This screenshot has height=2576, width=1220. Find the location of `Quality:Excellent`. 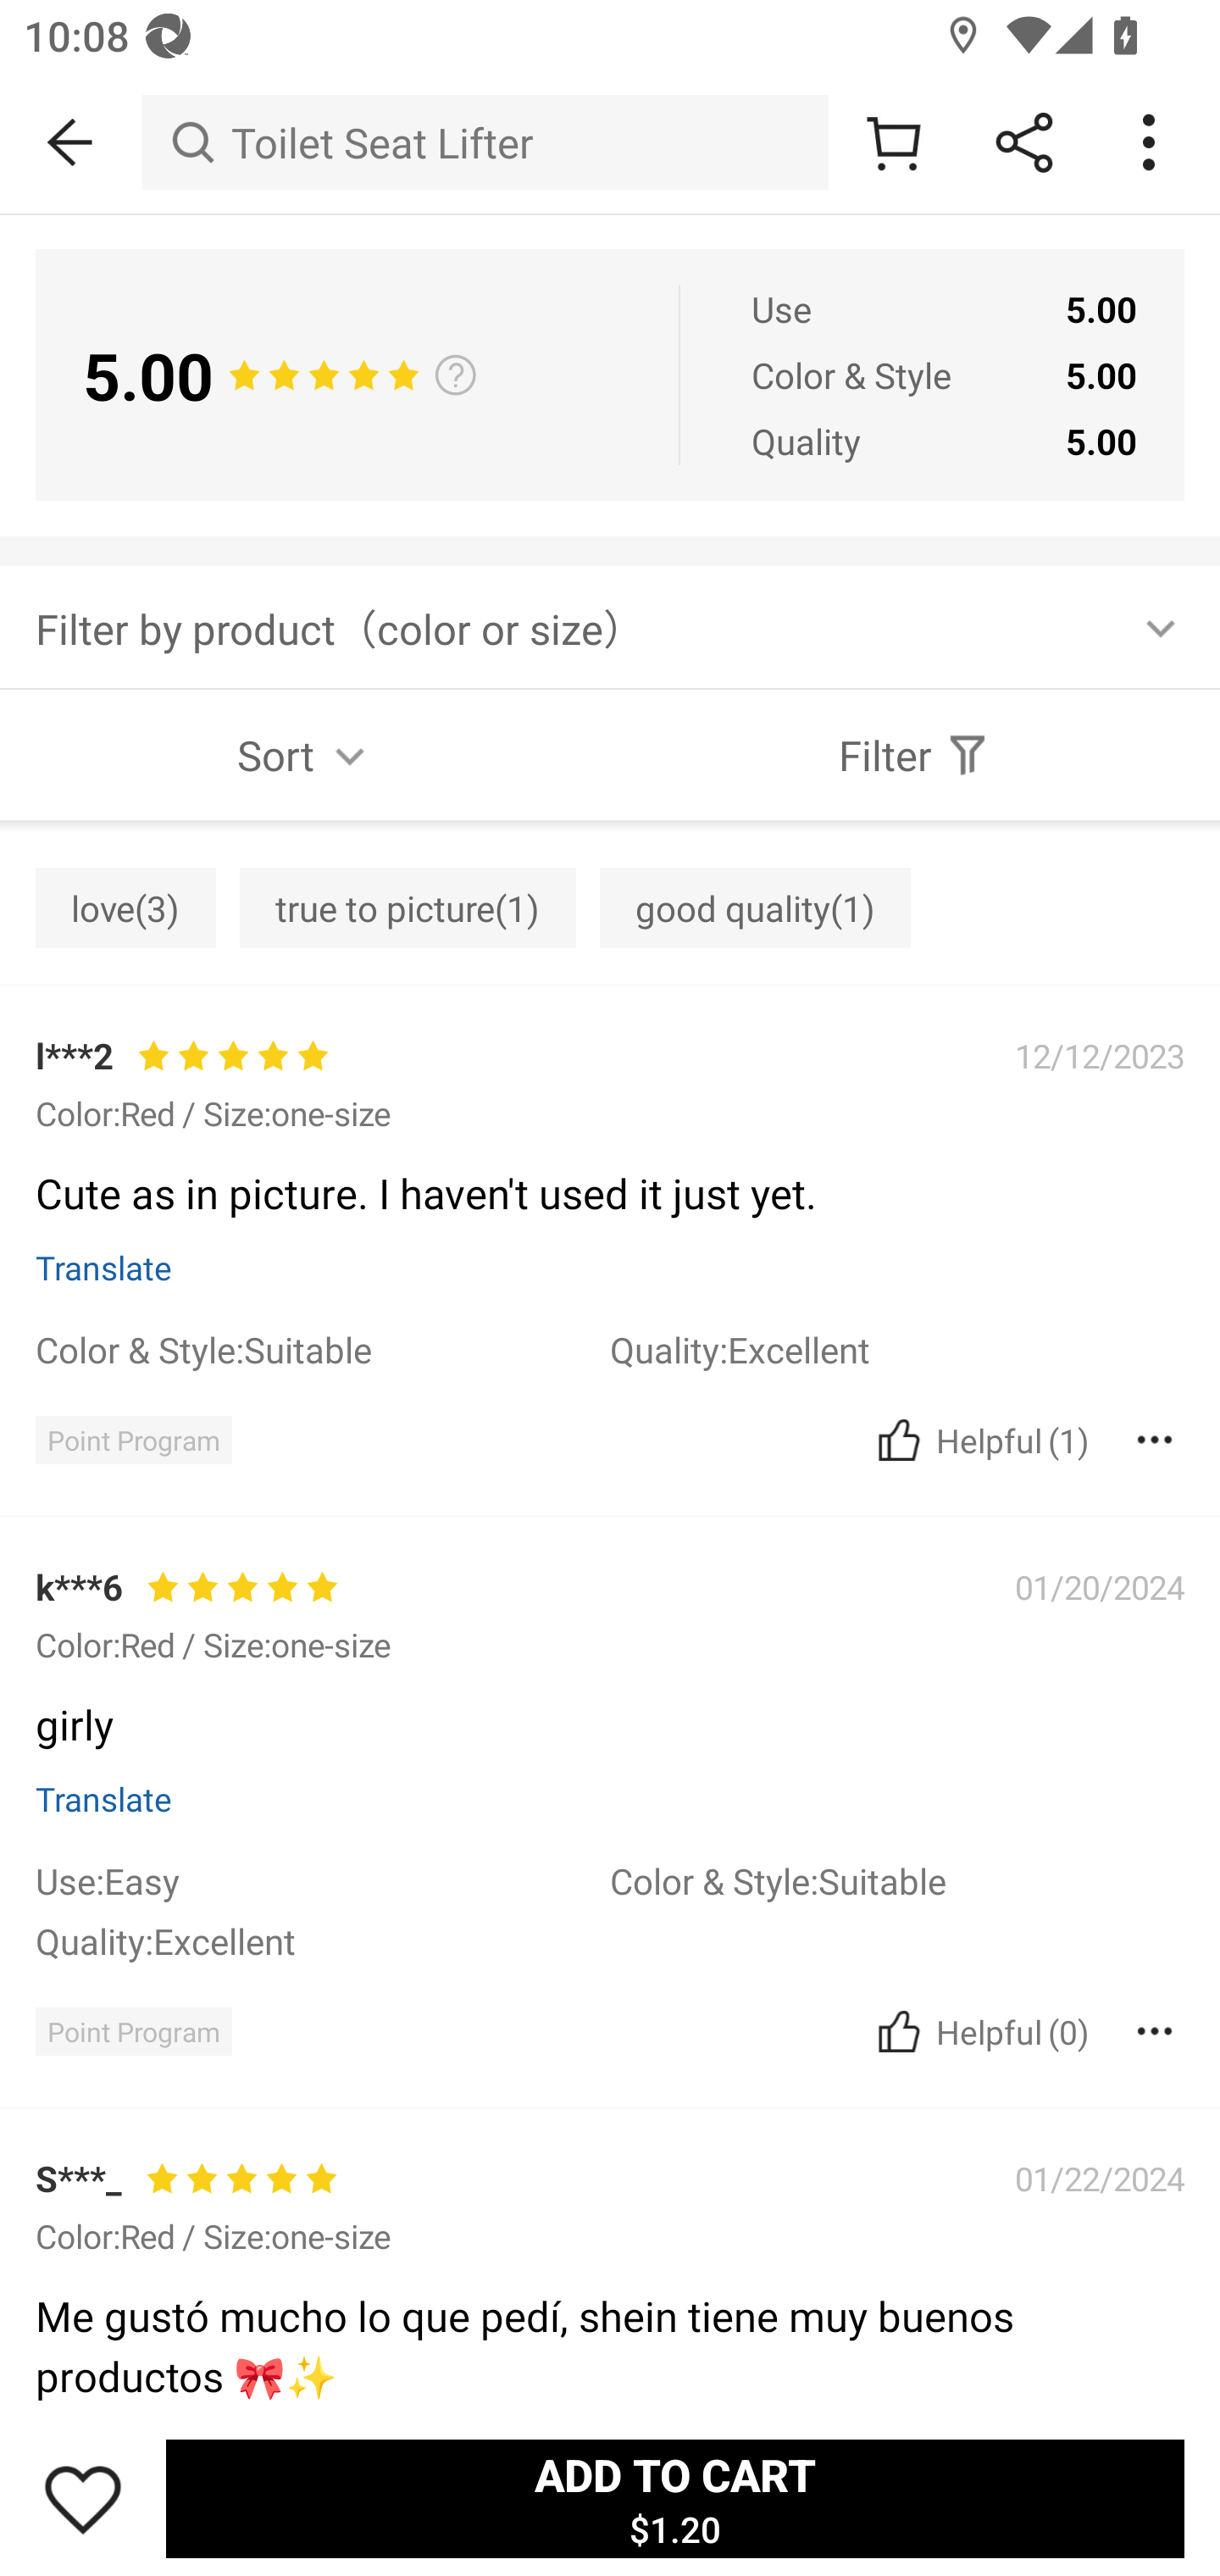

Quality:Excellent is located at coordinates (897, 1348).